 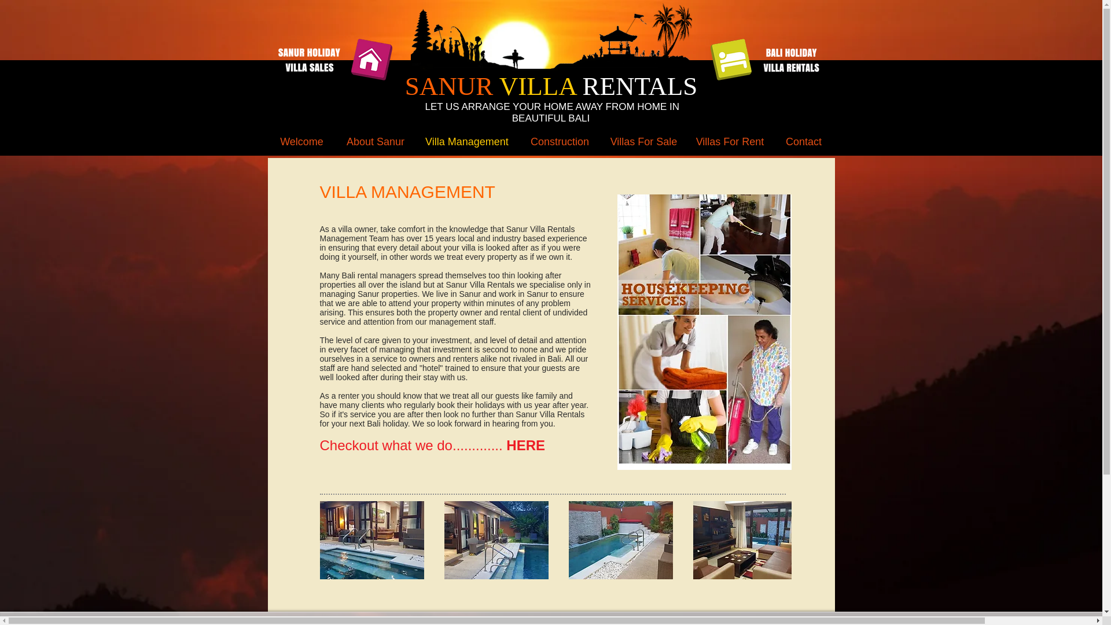 I want to click on Checkout what we do............. HERE, so click(x=432, y=446).